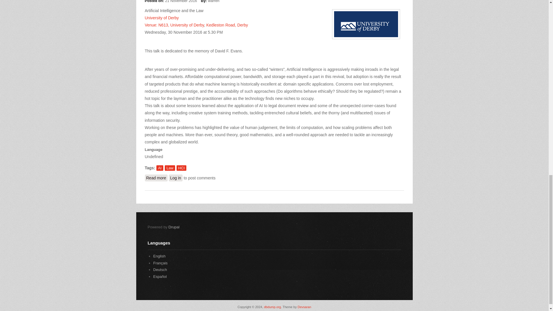  Describe the element at coordinates (160, 168) in the screenshot. I see `AI` at that location.